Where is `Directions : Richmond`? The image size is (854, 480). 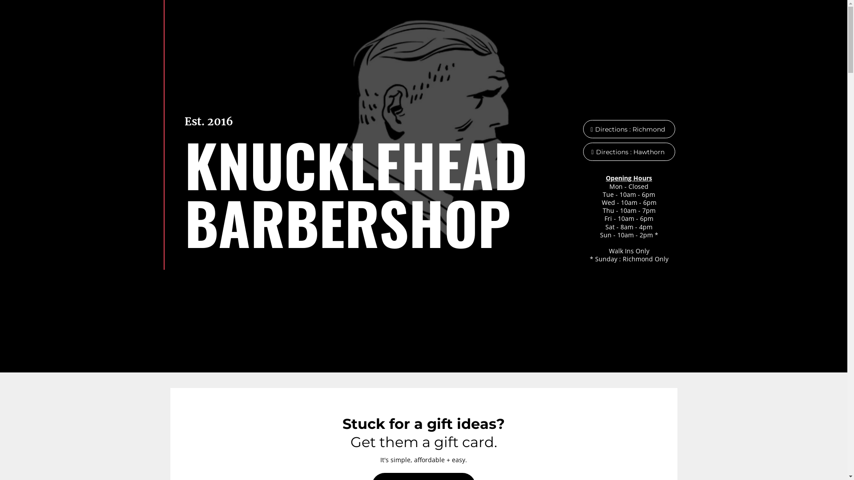
Directions : Richmond is located at coordinates (629, 129).